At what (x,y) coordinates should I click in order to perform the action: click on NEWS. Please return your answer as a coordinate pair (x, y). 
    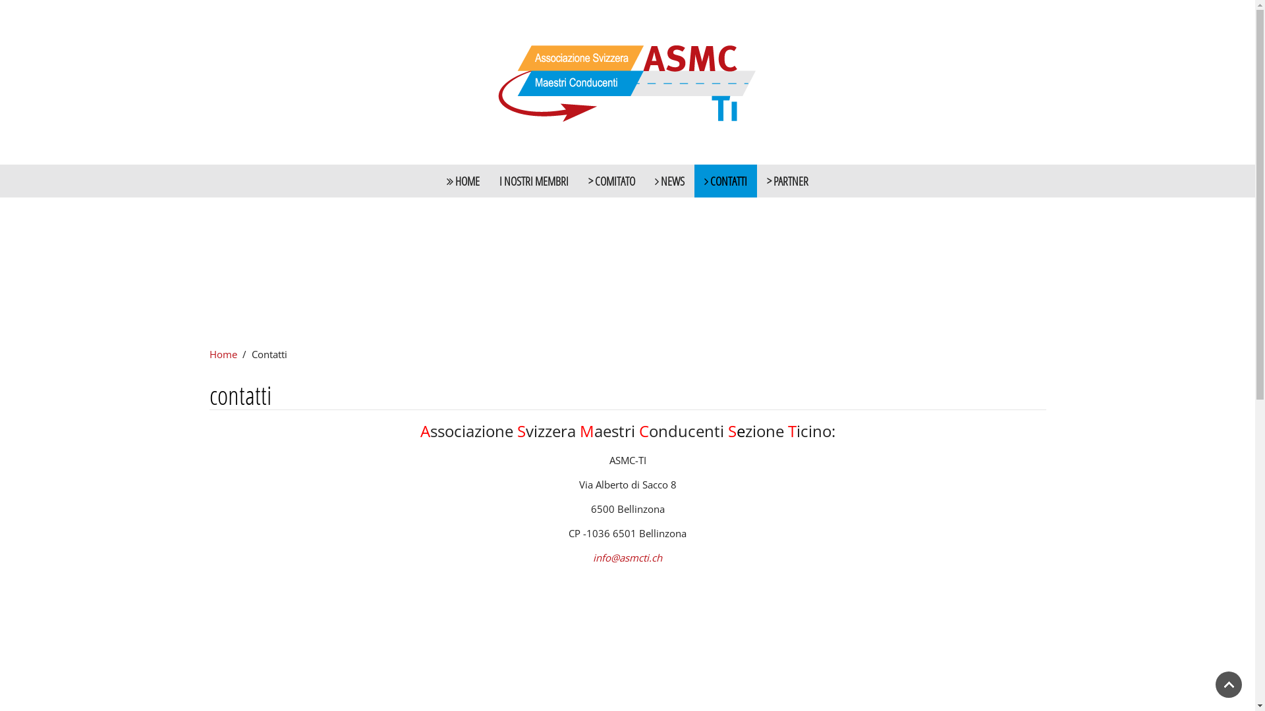
    Looking at the image, I should click on (669, 181).